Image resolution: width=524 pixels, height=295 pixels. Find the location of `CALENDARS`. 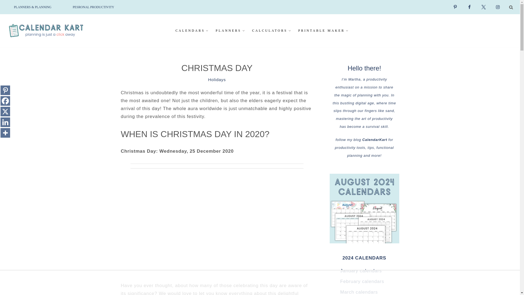

CALENDARS is located at coordinates (190, 31).